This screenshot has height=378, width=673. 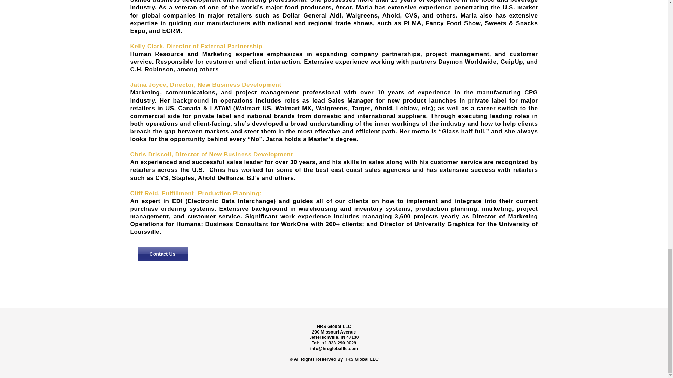 What do you see at coordinates (162, 254) in the screenshot?
I see `Contact Us` at bounding box center [162, 254].